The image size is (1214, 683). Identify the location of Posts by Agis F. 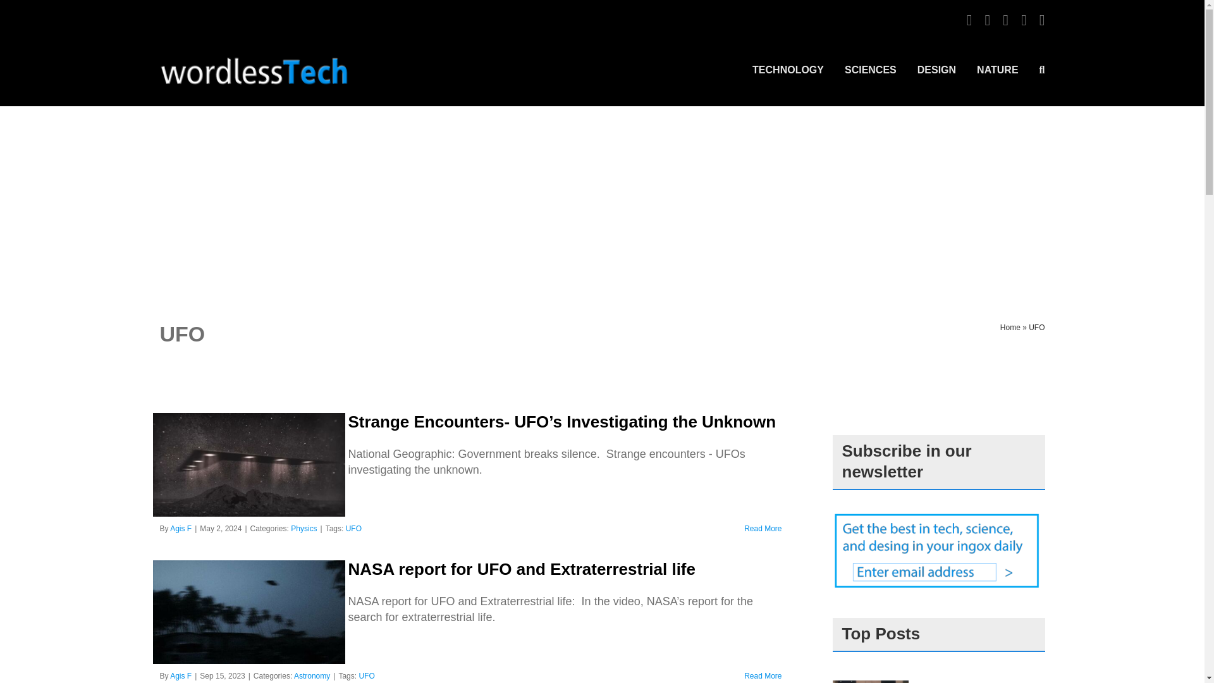
(181, 529).